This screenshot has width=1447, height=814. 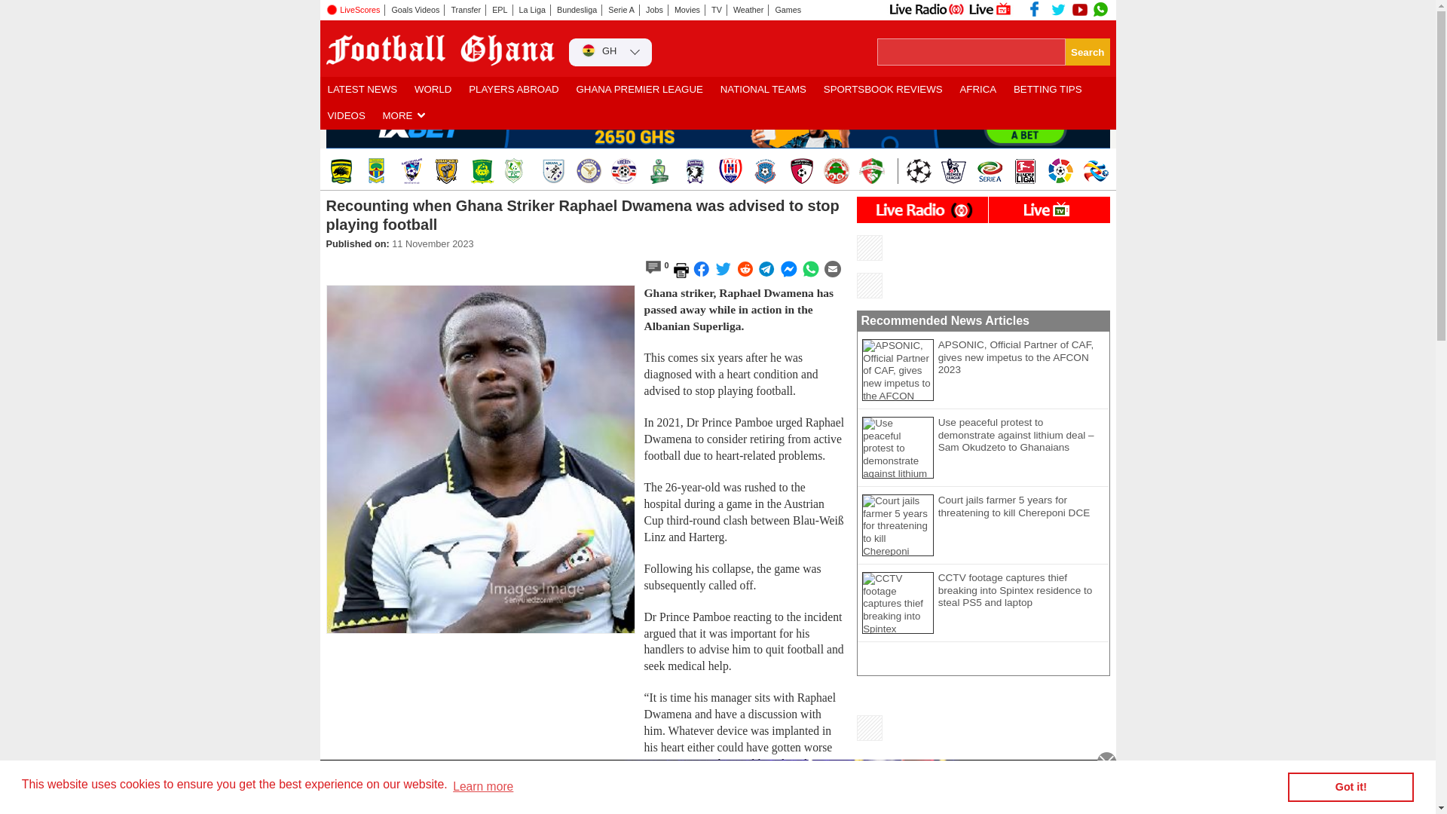 I want to click on Learn more, so click(x=482, y=787).